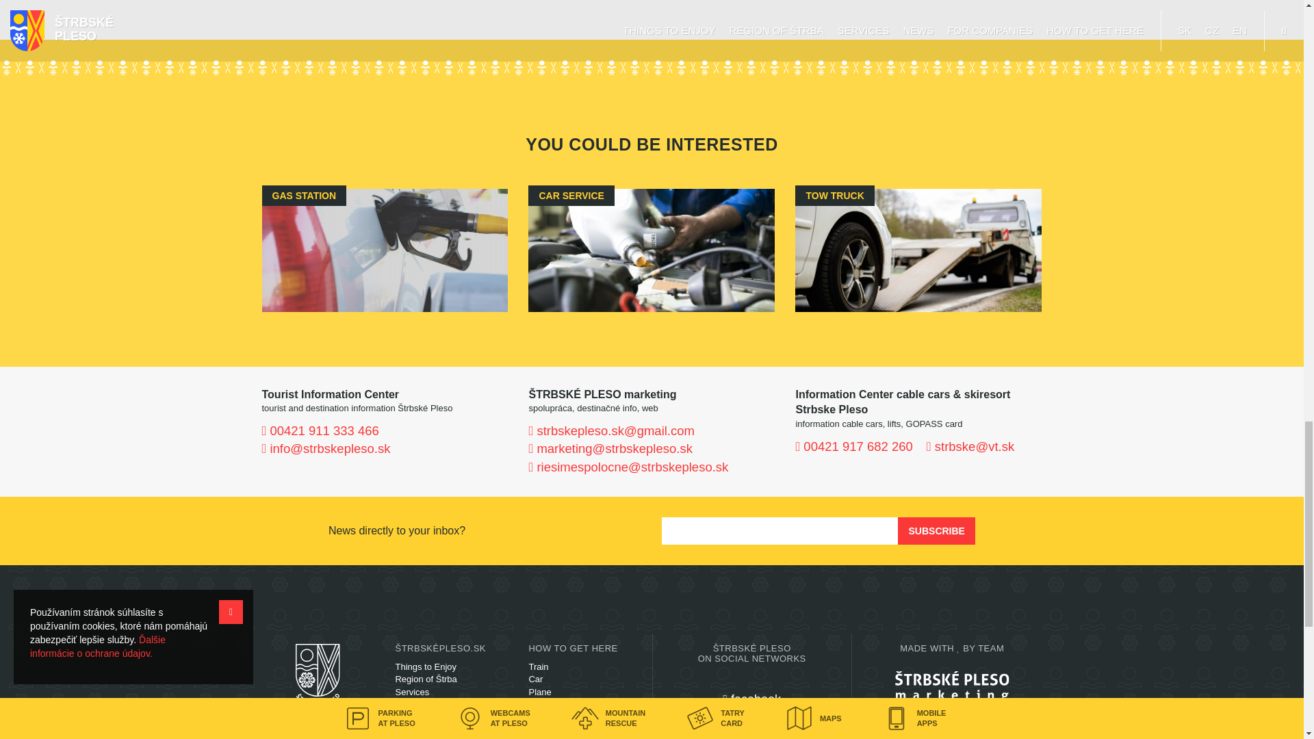  What do you see at coordinates (385, 250) in the screenshot?
I see `GAS STATION` at bounding box center [385, 250].